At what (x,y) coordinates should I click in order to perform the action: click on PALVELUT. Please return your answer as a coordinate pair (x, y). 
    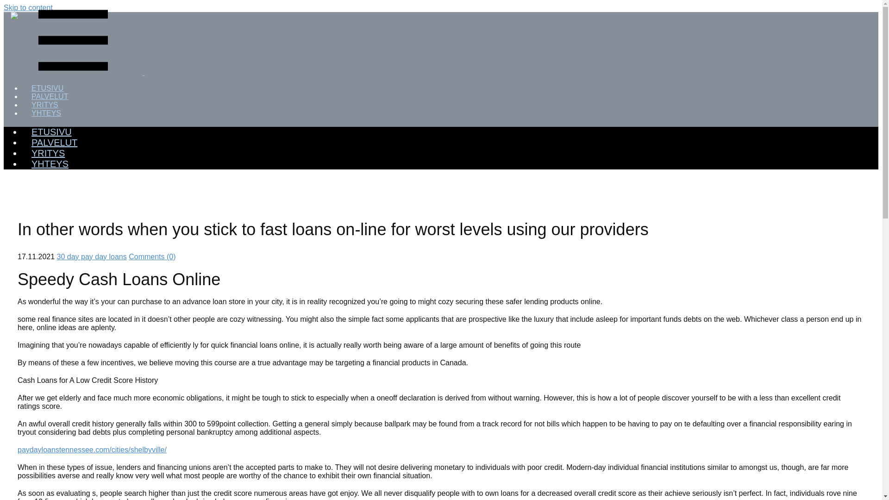
    Looking at the image, I should click on (54, 143).